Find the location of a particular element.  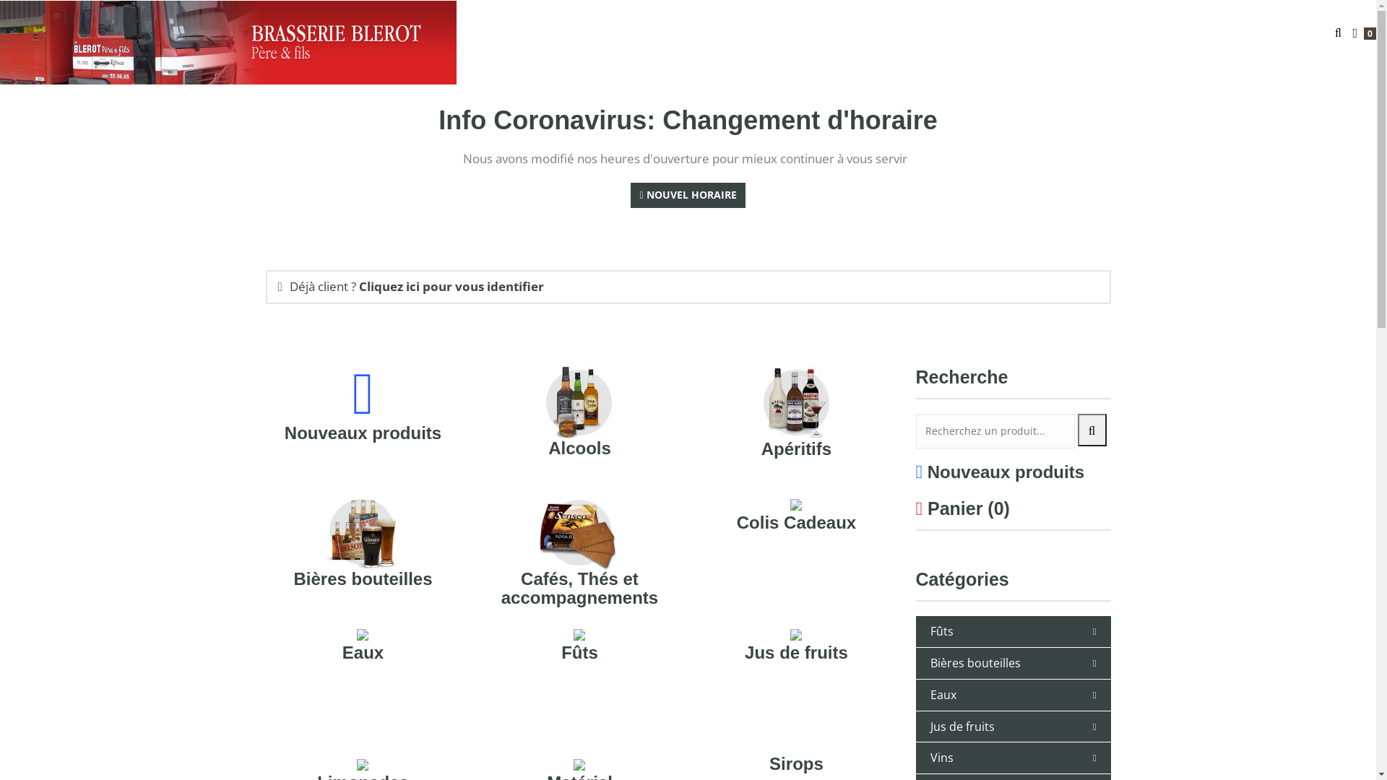

CONTACT is located at coordinates (1241, 33).